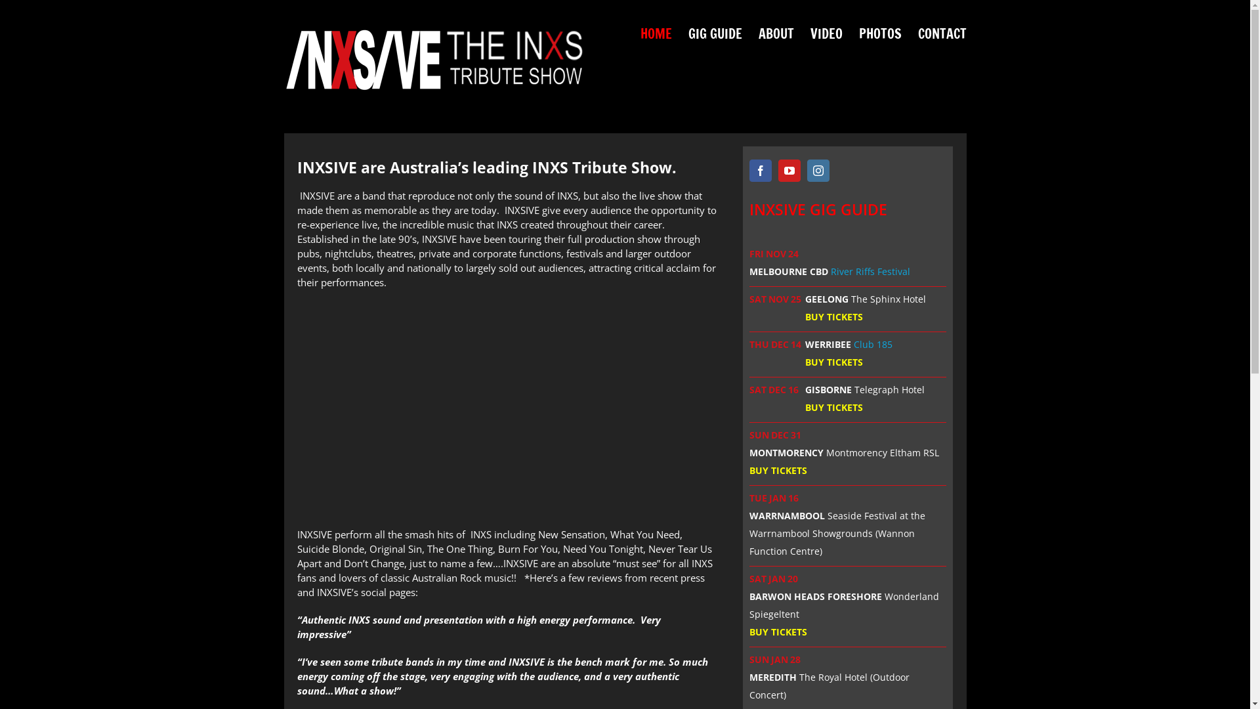  I want to click on Montmorency Eltham RSL, so click(883, 453).